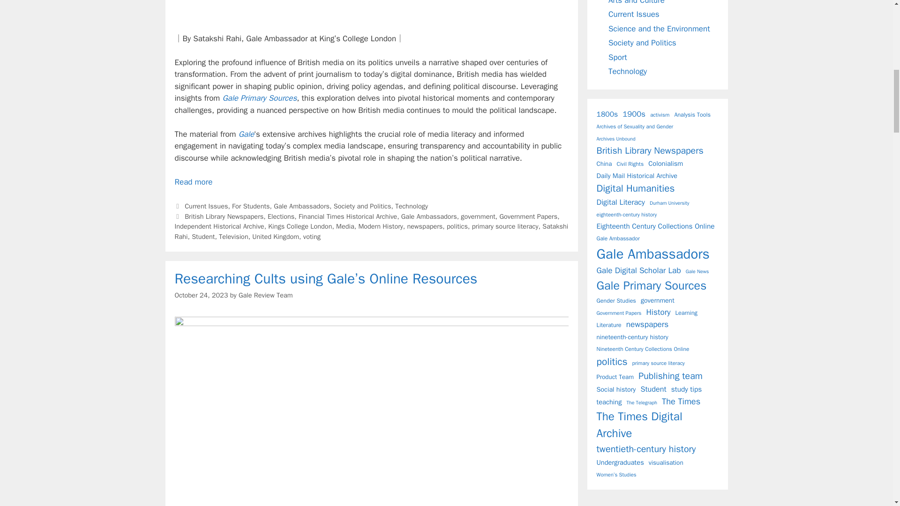 Image resolution: width=900 pixels, height=506 pixels. I want to click on Read more, so click(193, 182).